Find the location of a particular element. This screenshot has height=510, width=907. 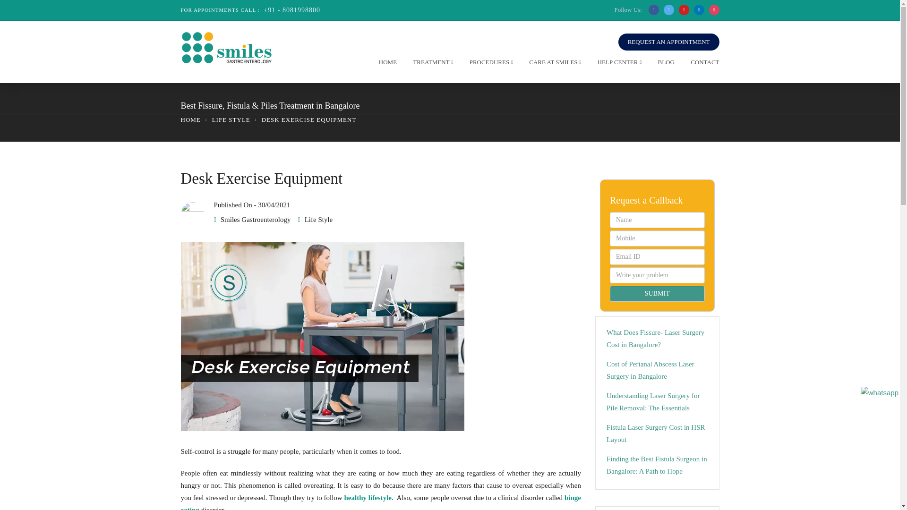

REQUEST AN APPOINTMENT is located at coordinates (669, 42).